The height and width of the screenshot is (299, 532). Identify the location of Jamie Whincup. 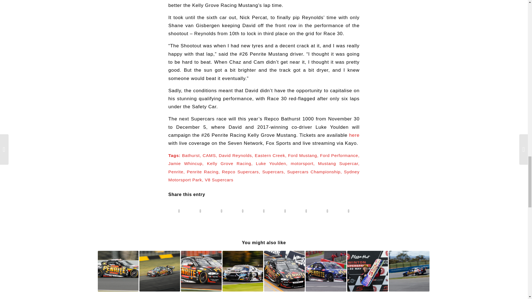
(186, 163).